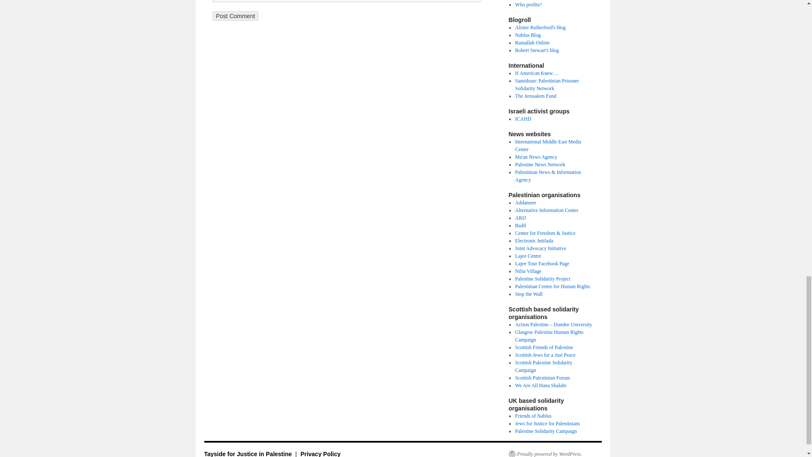 The width and height of the screenshot is (812, 457). What do you see at coordinates (523, 119) in the screenshot?
I see `Israeli committee against house demolitions` at bounding box center [523, 119].